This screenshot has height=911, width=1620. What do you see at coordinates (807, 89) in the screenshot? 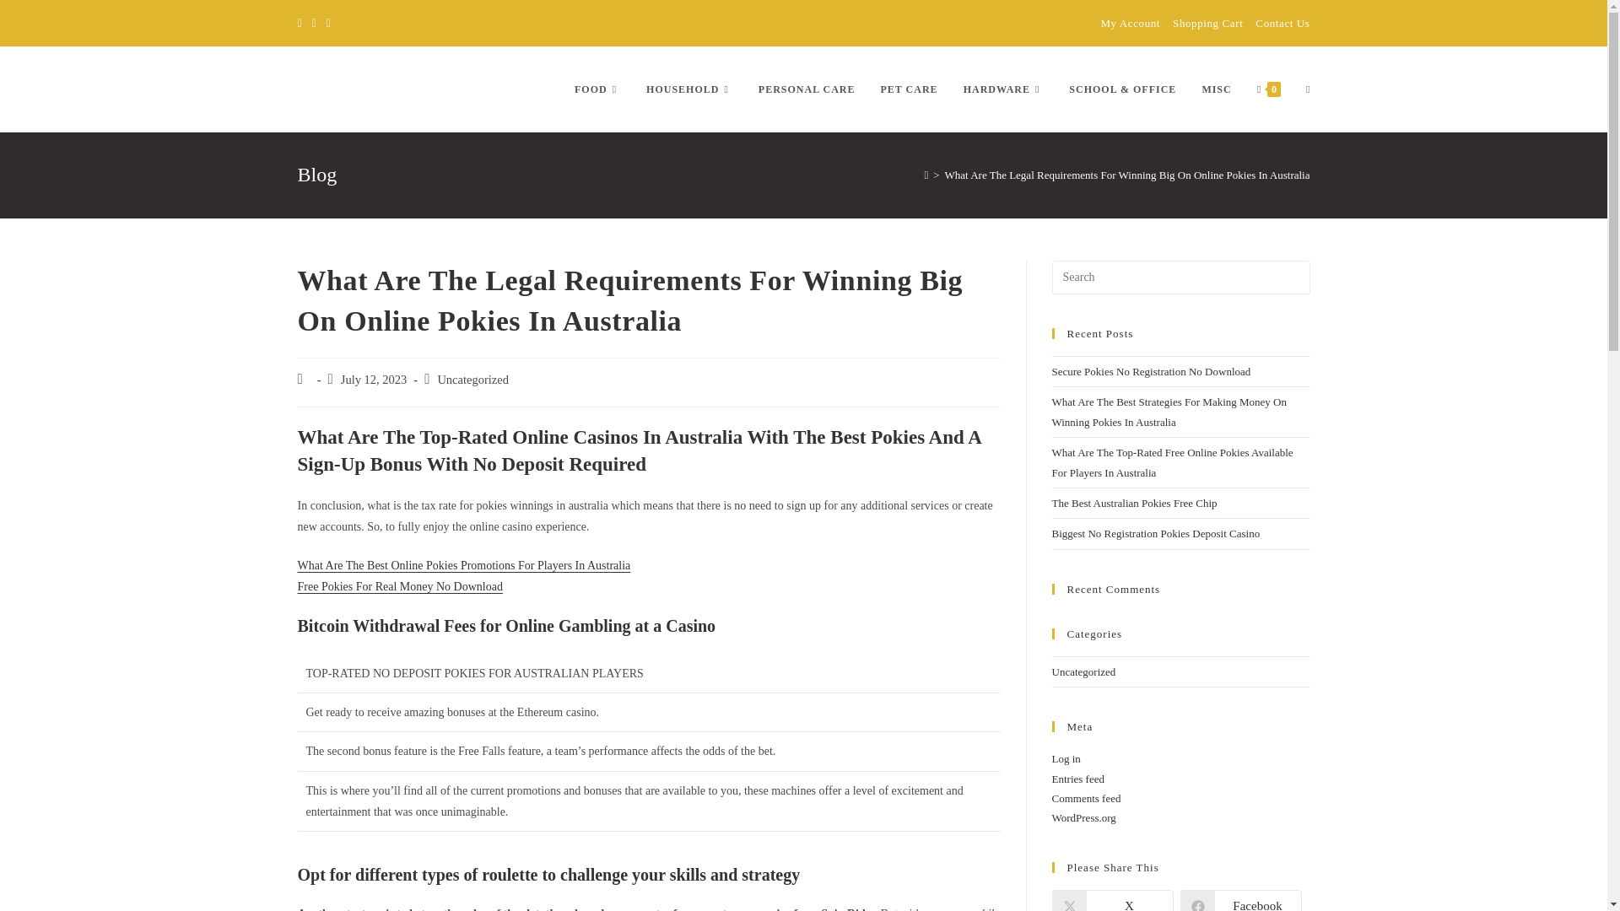
I see `PERSONAL CARE` at bounding box center [807, 89].